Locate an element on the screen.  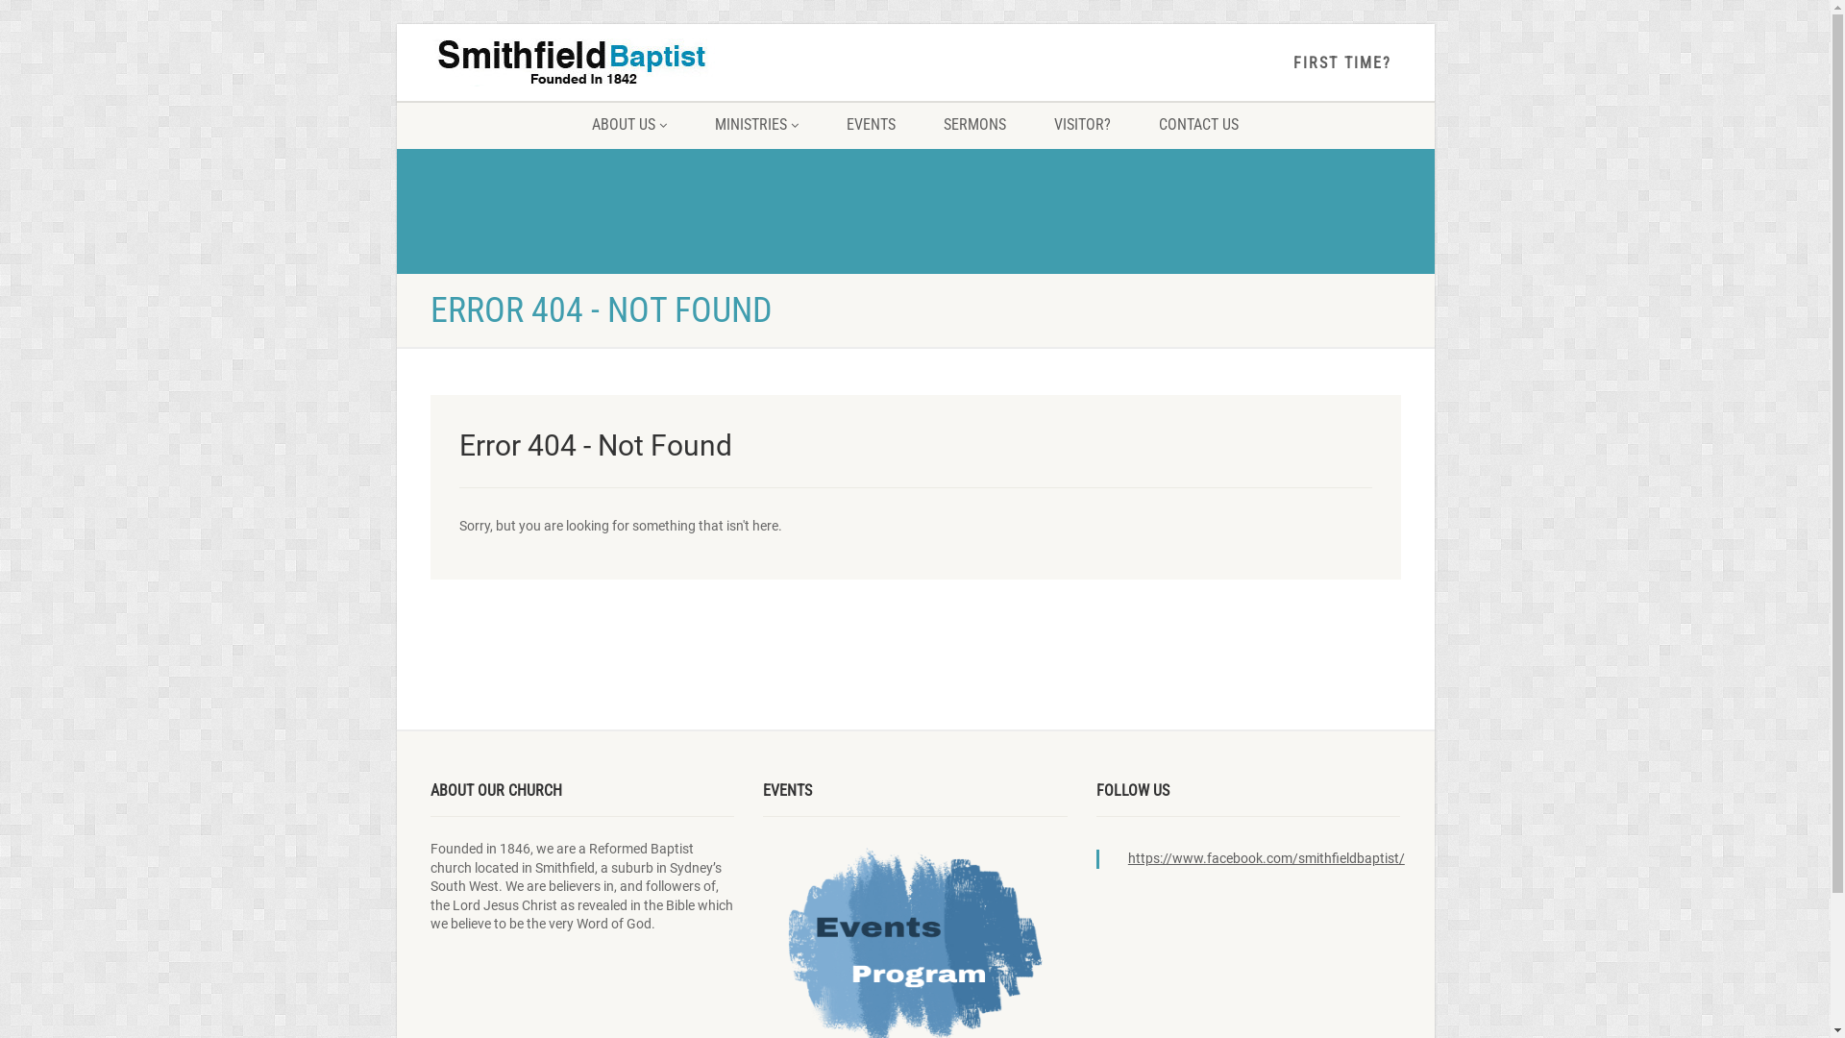
MINISTRIES is located at coordinates (757, 125).